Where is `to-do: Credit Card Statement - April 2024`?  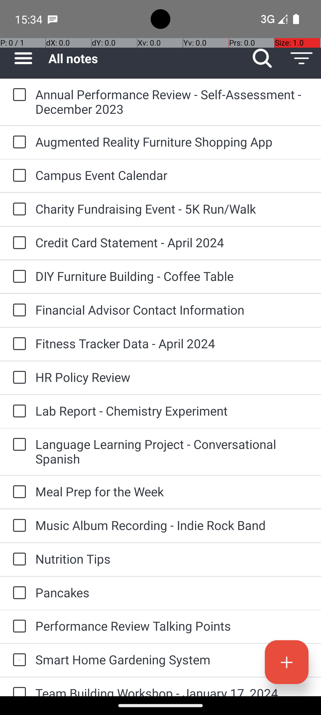 to-do: Credit Card Statement - April 2024 is located at coordinates (18, 243).